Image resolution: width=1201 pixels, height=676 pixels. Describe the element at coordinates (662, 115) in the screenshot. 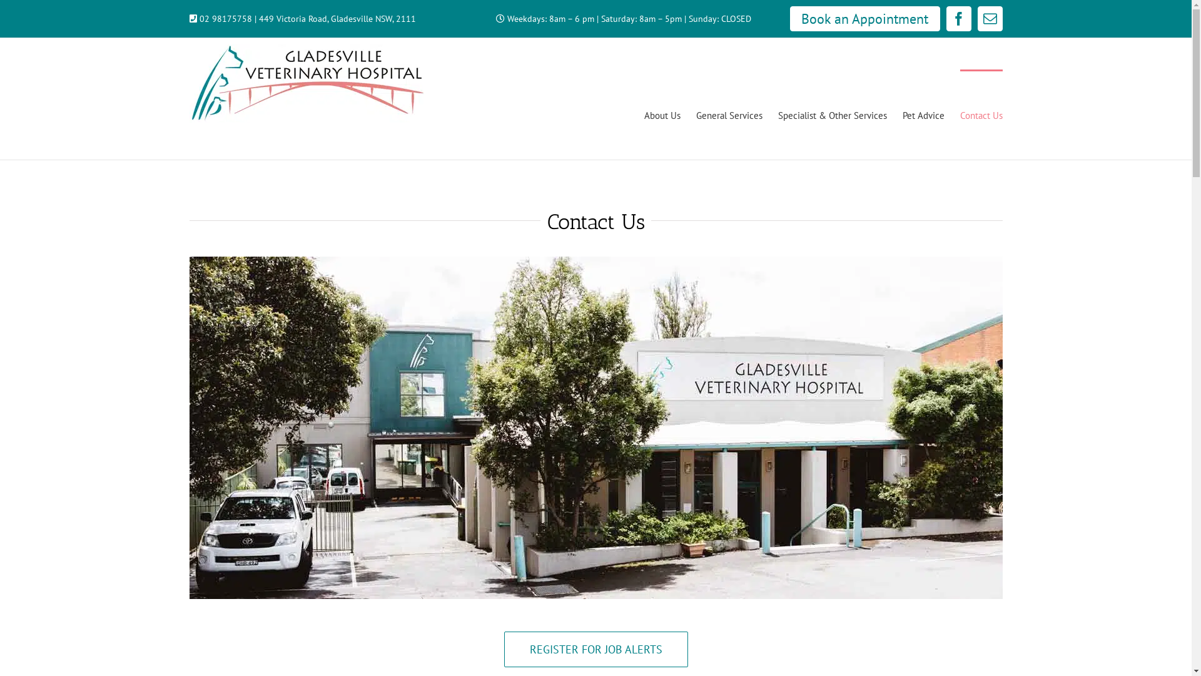

I see `About Us` at that location.